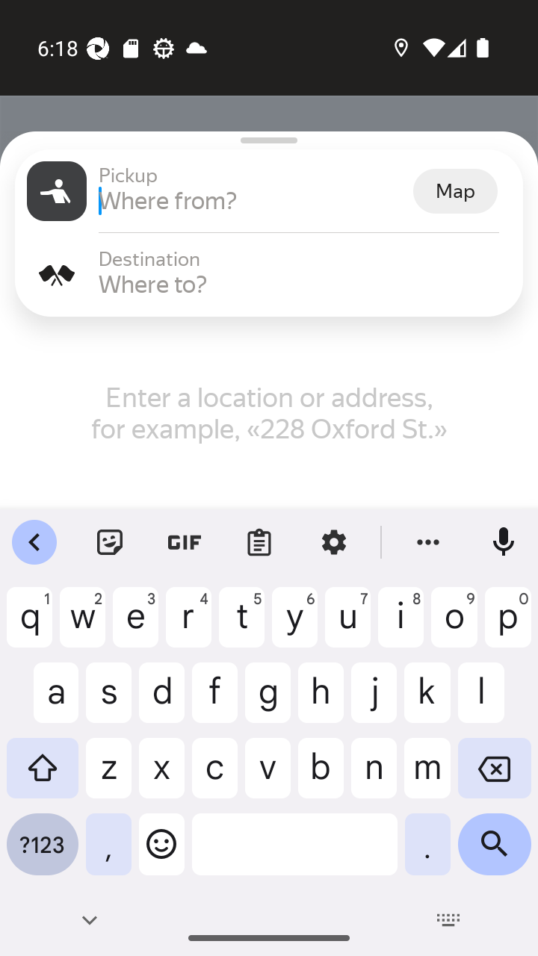  Describe the element at coordinates (254, 200) in the screenshot. I see `Where from?` at that location.